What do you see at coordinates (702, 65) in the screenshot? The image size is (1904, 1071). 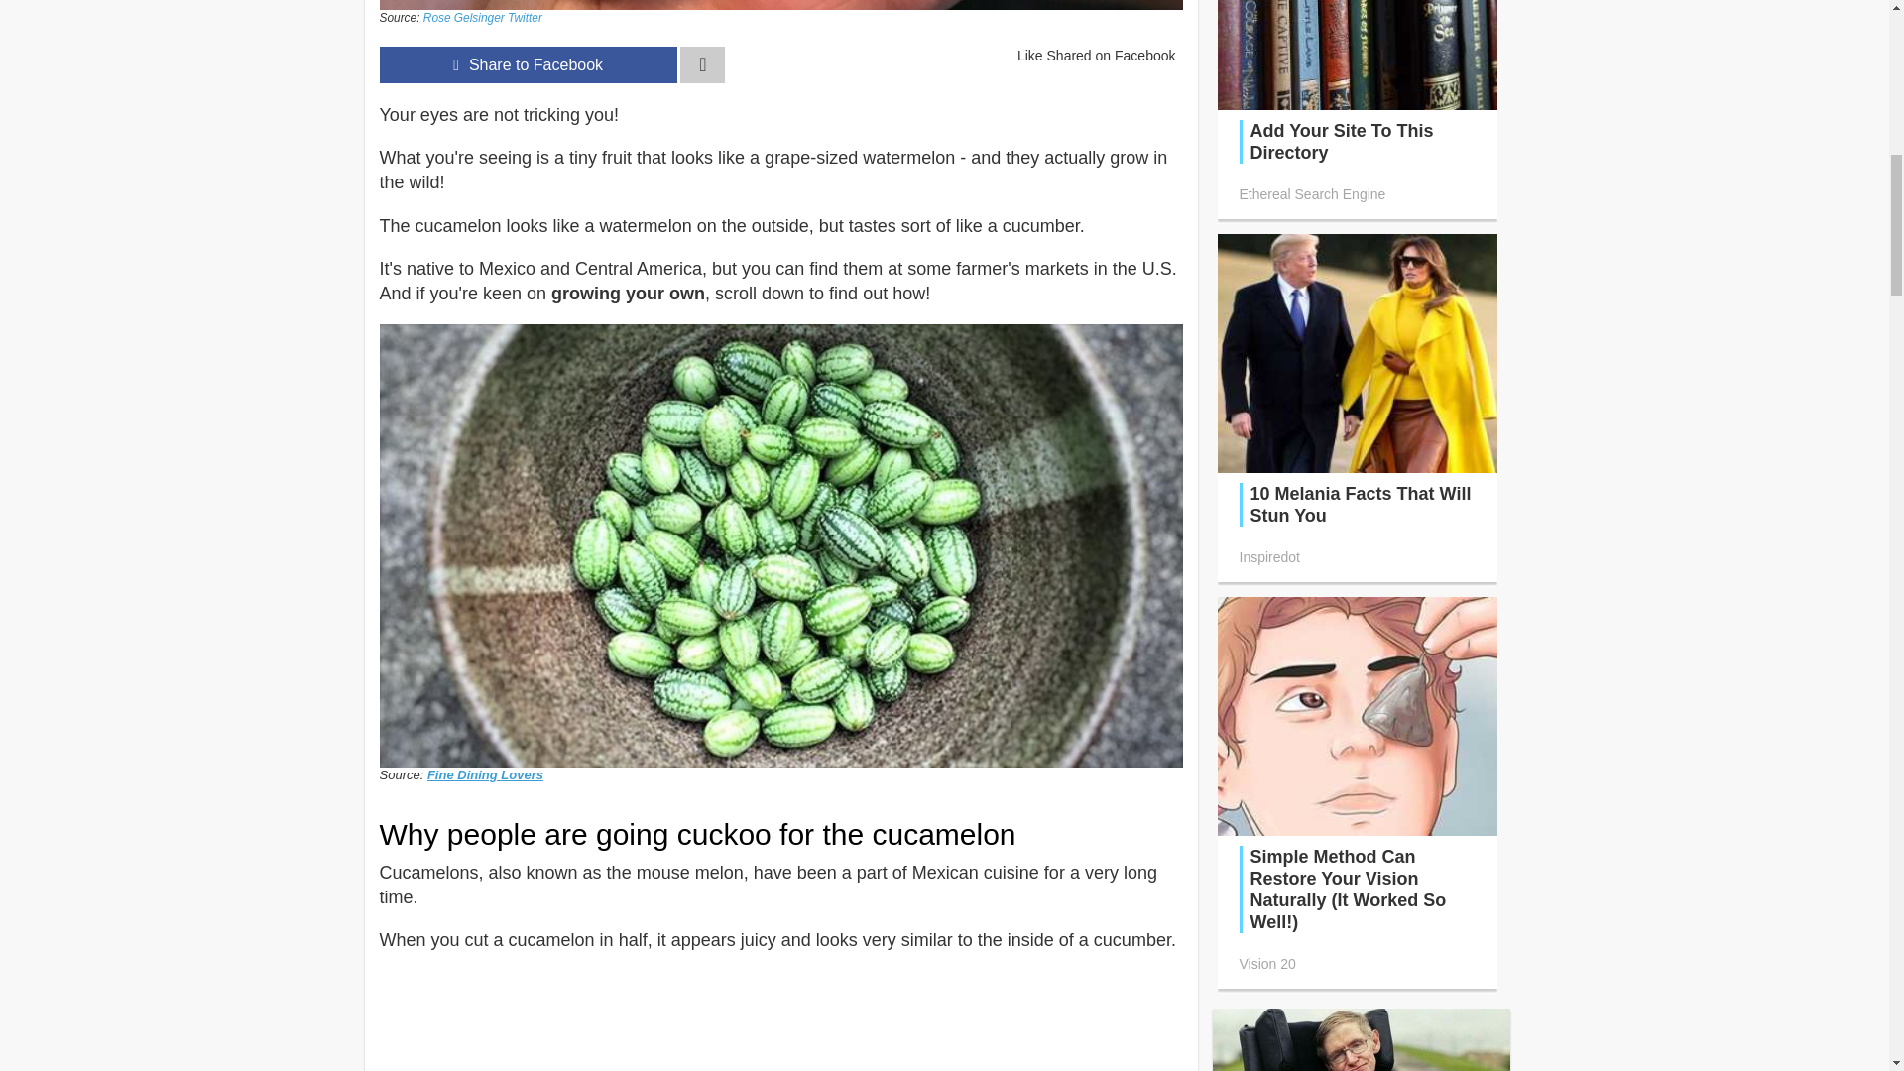 I see `Toggle navigation` at bounding box center [702, 65].